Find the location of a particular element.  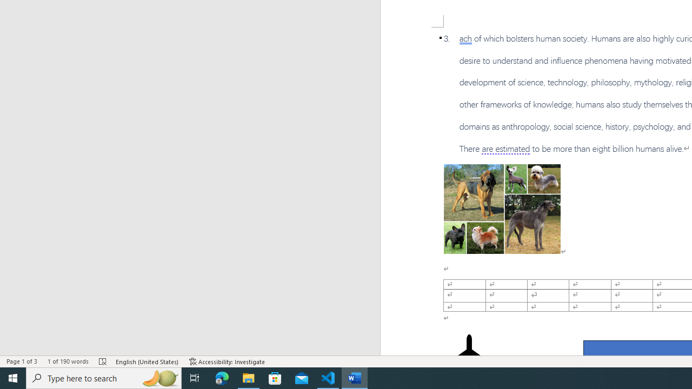

Airplane with solid fill is located at coordinates (469, 356).